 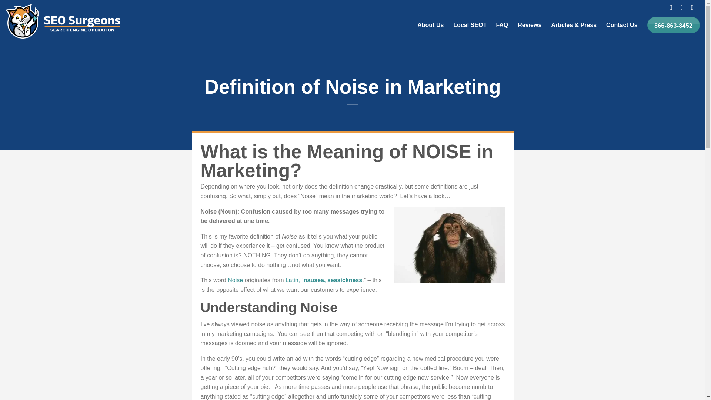 I want to click on Noise, so click(x=235, y=280).